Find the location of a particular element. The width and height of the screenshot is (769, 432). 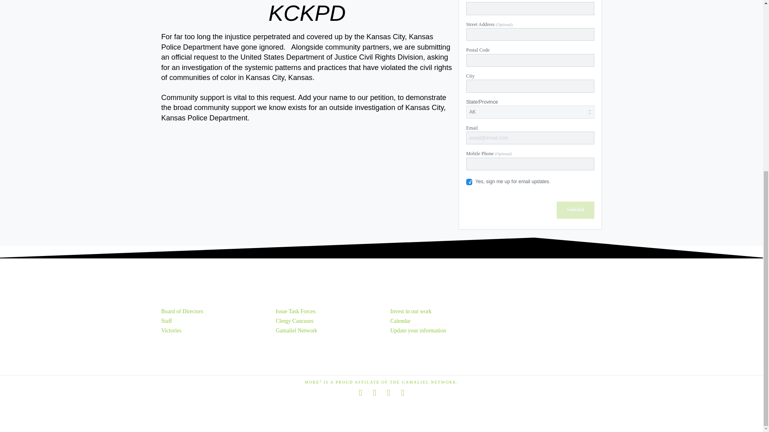

Mobile Phone is located at coordinates (530, 164).